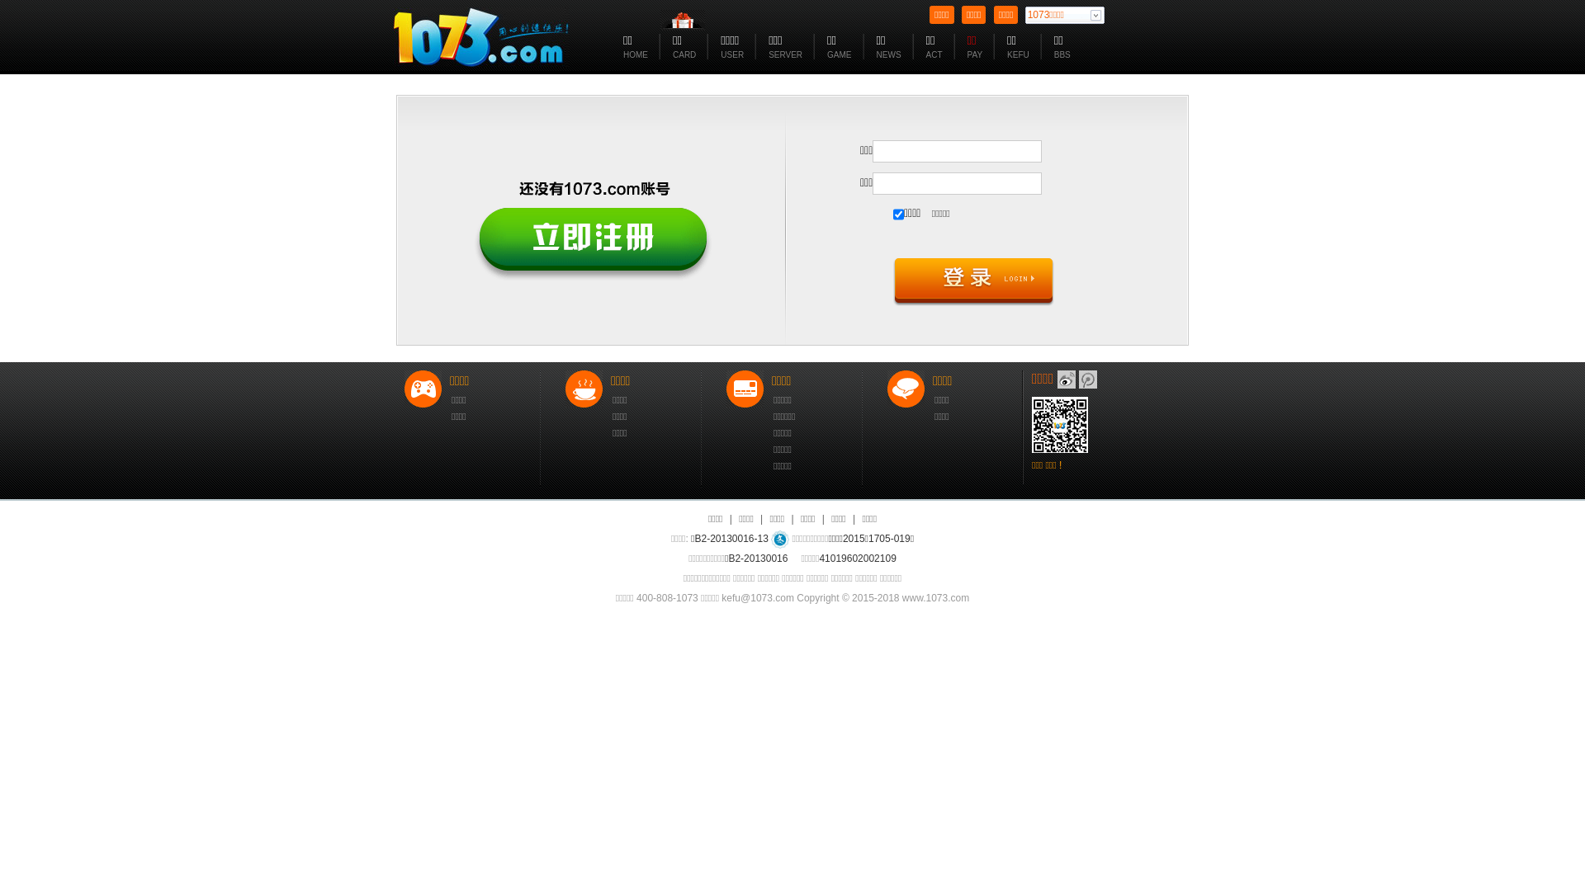  What do you see at coordinates (1088, 379) in the screenshot?
I see ` ` at bounding box center [1088, 379].